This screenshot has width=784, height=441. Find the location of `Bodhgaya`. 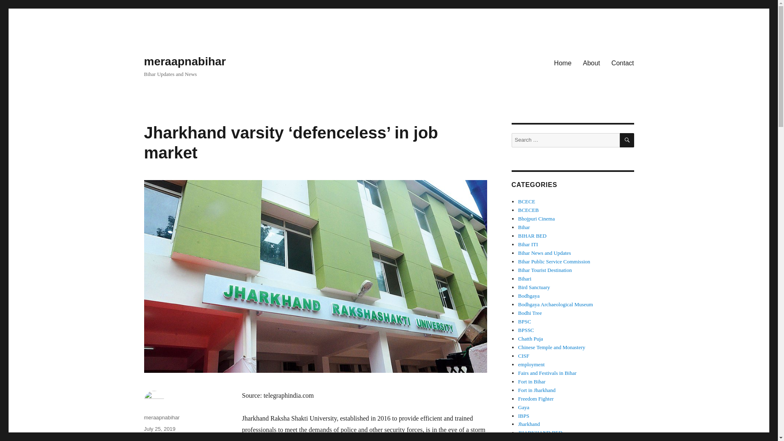

Bodhgaya is located at coordinates (529, 296).